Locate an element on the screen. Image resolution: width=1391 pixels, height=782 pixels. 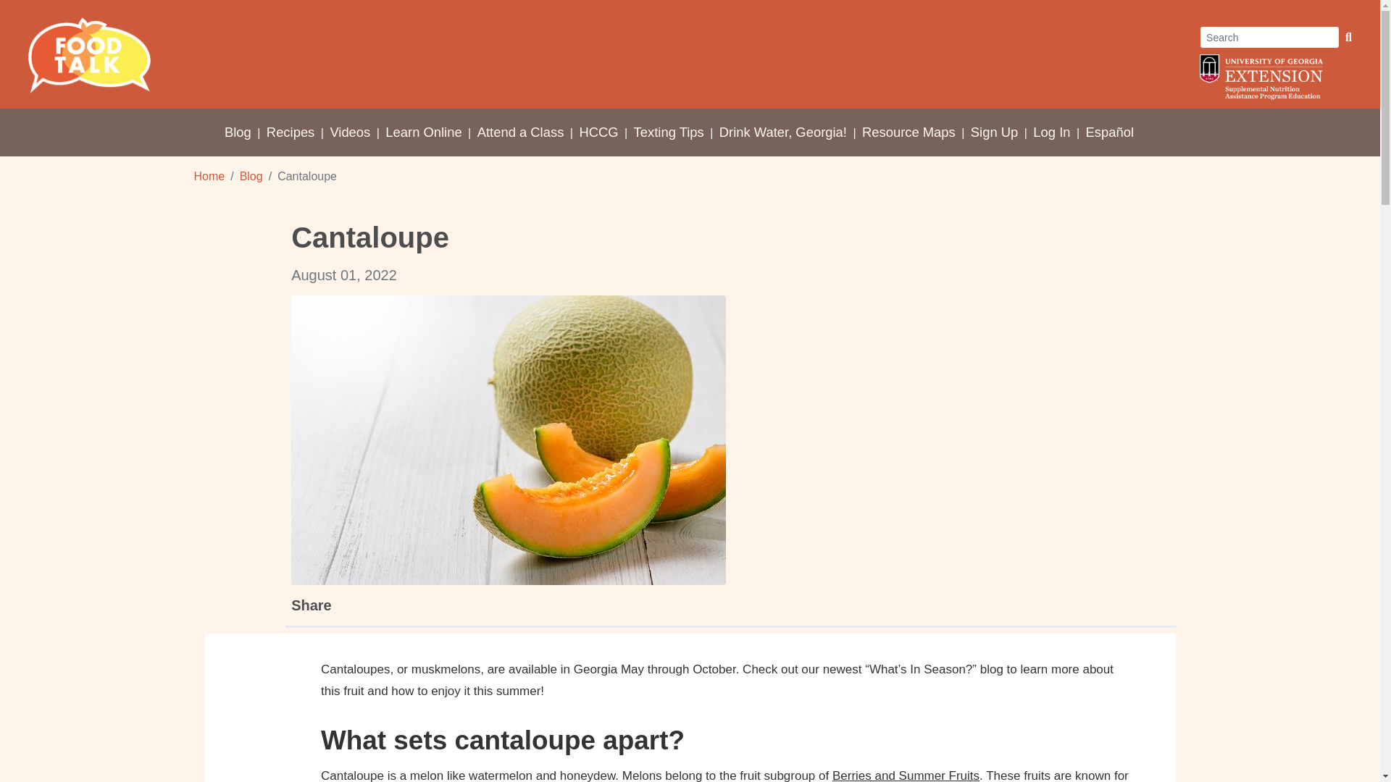
Videos is located at coordinates (349, 132).